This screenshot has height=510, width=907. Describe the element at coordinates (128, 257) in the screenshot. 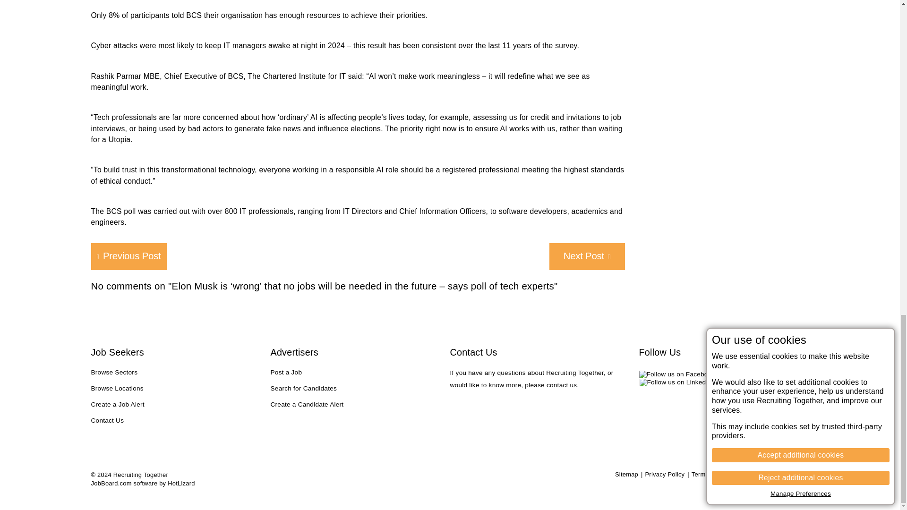

I see `Previous Post` at that location.